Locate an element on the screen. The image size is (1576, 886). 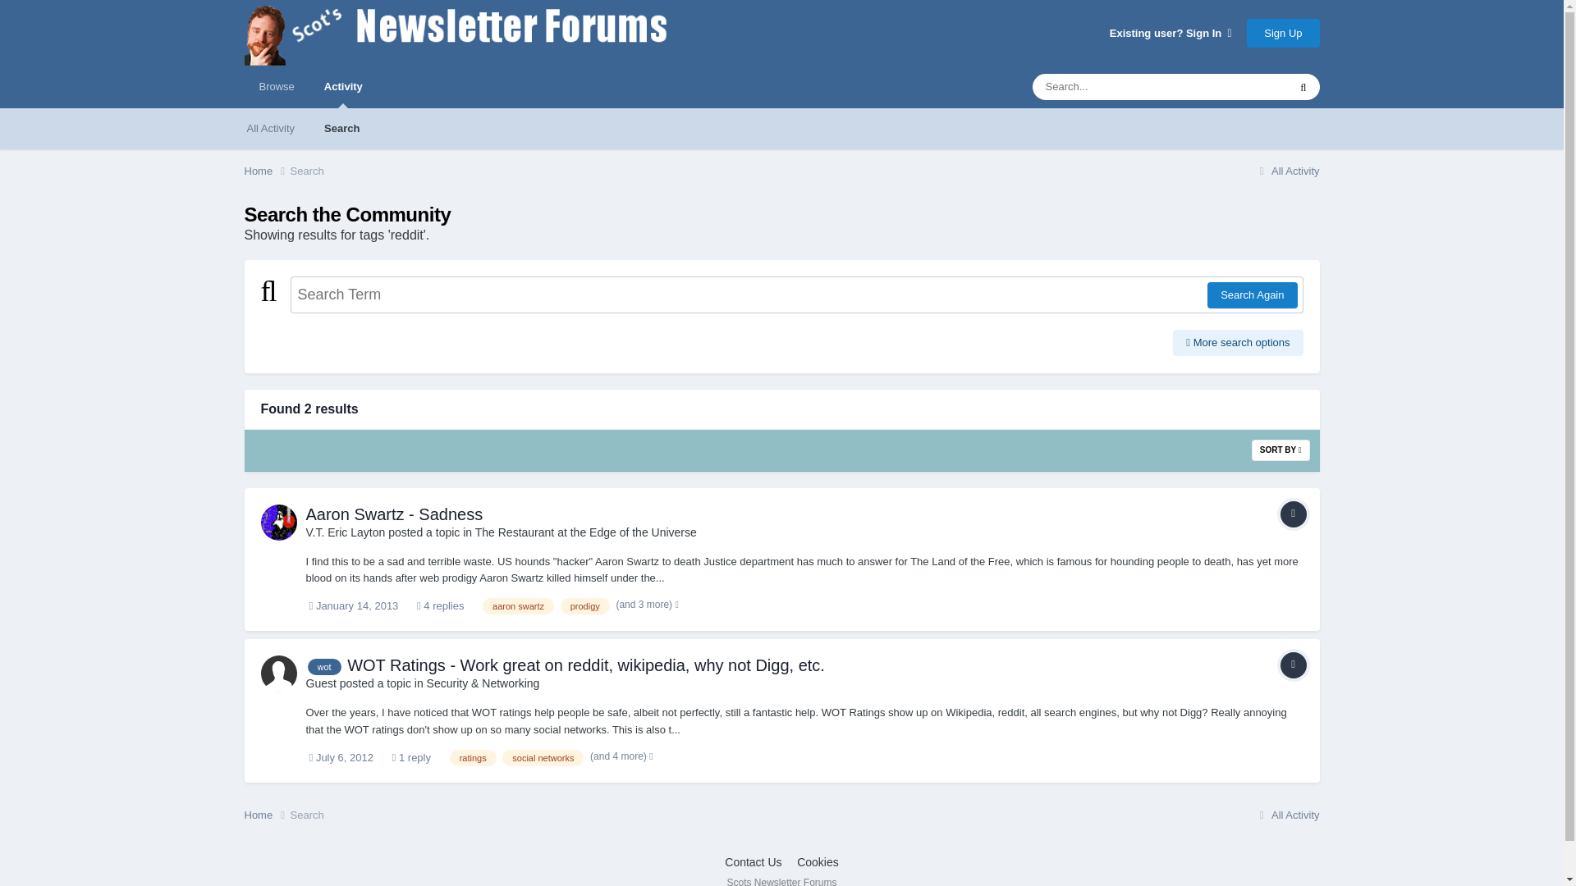
Find other content tagged with 'social networks' is located at coordinates (543, 758).